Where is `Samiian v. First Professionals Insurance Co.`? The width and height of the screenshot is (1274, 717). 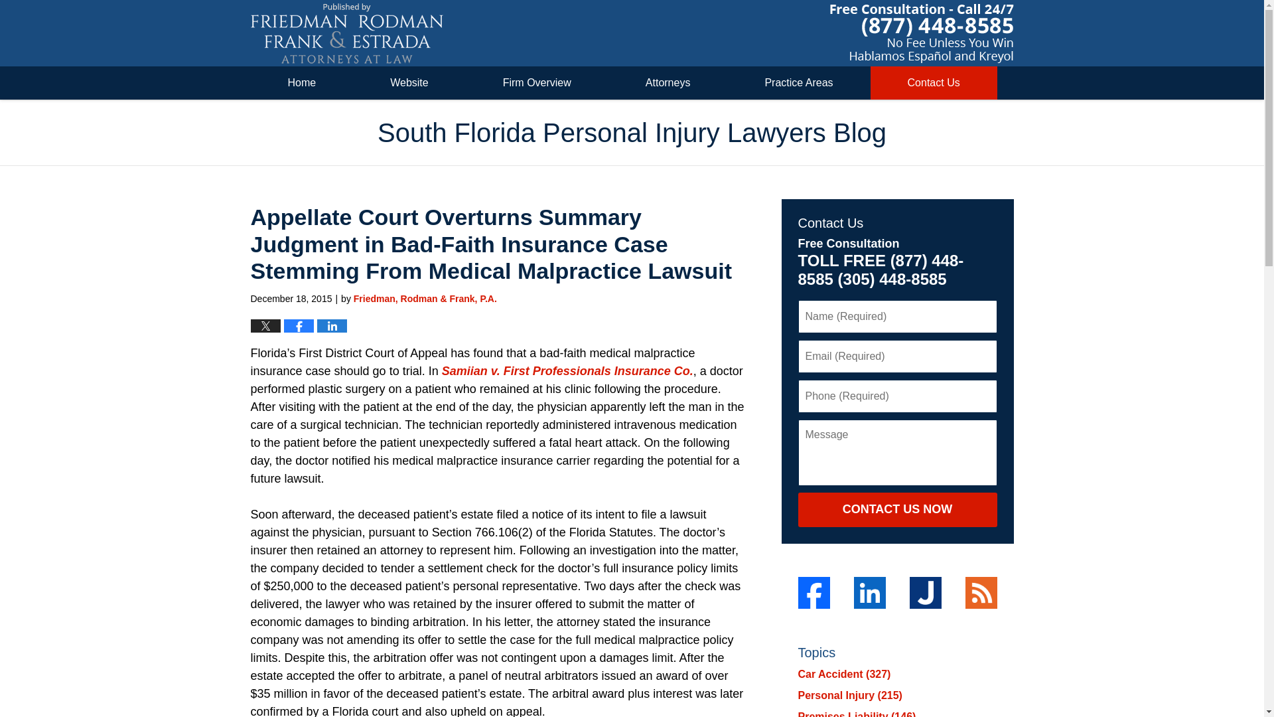
Samiian v. First Professionals Insurance Co. is located at coordinates (567, 370).